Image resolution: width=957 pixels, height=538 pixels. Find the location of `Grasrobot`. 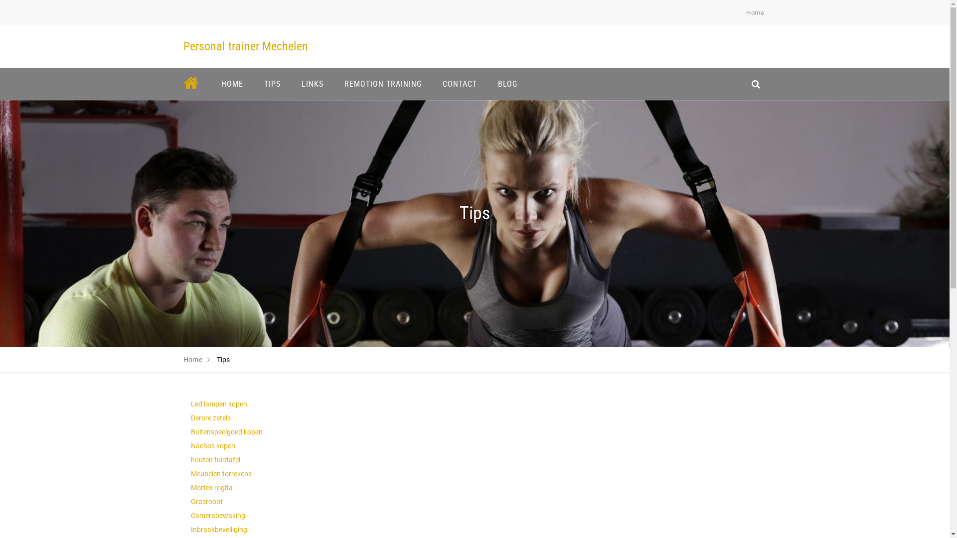

Grasrobot is located at coordinates (206, 502).